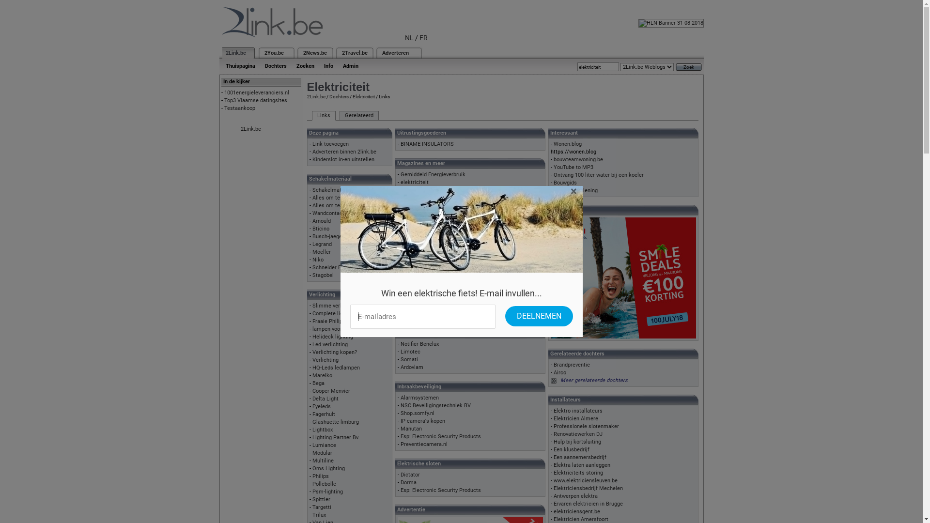 This screenshot has width=930, height=523. What do you see at coordinates (433, 174) in the screenshot?
I see `Gemiddeld Energieverbruik` at bounding box center [433, 174].